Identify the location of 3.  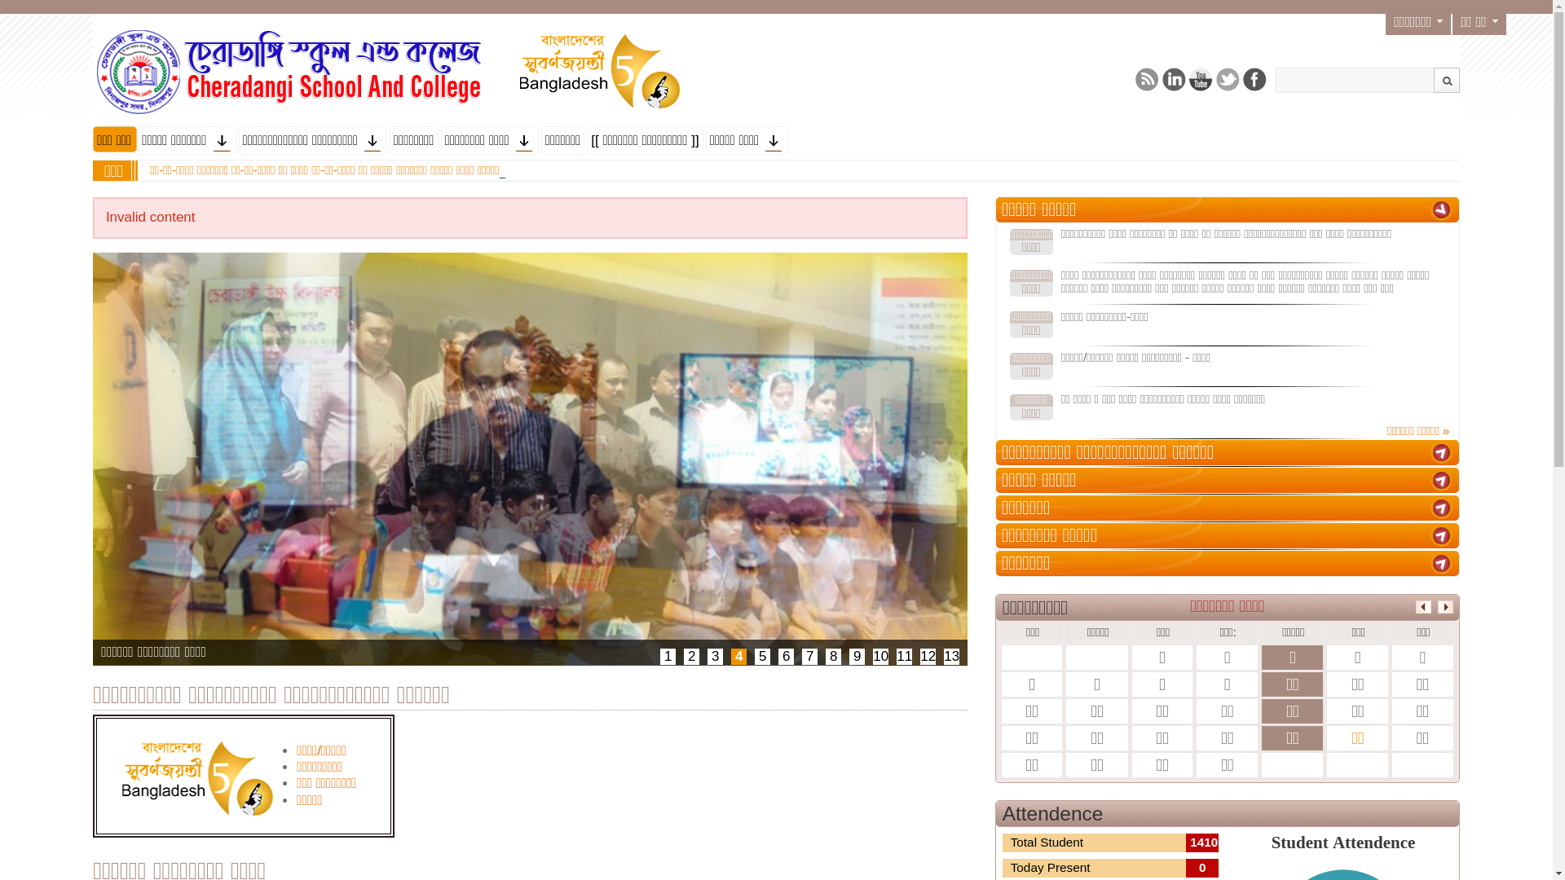
(716, 657).